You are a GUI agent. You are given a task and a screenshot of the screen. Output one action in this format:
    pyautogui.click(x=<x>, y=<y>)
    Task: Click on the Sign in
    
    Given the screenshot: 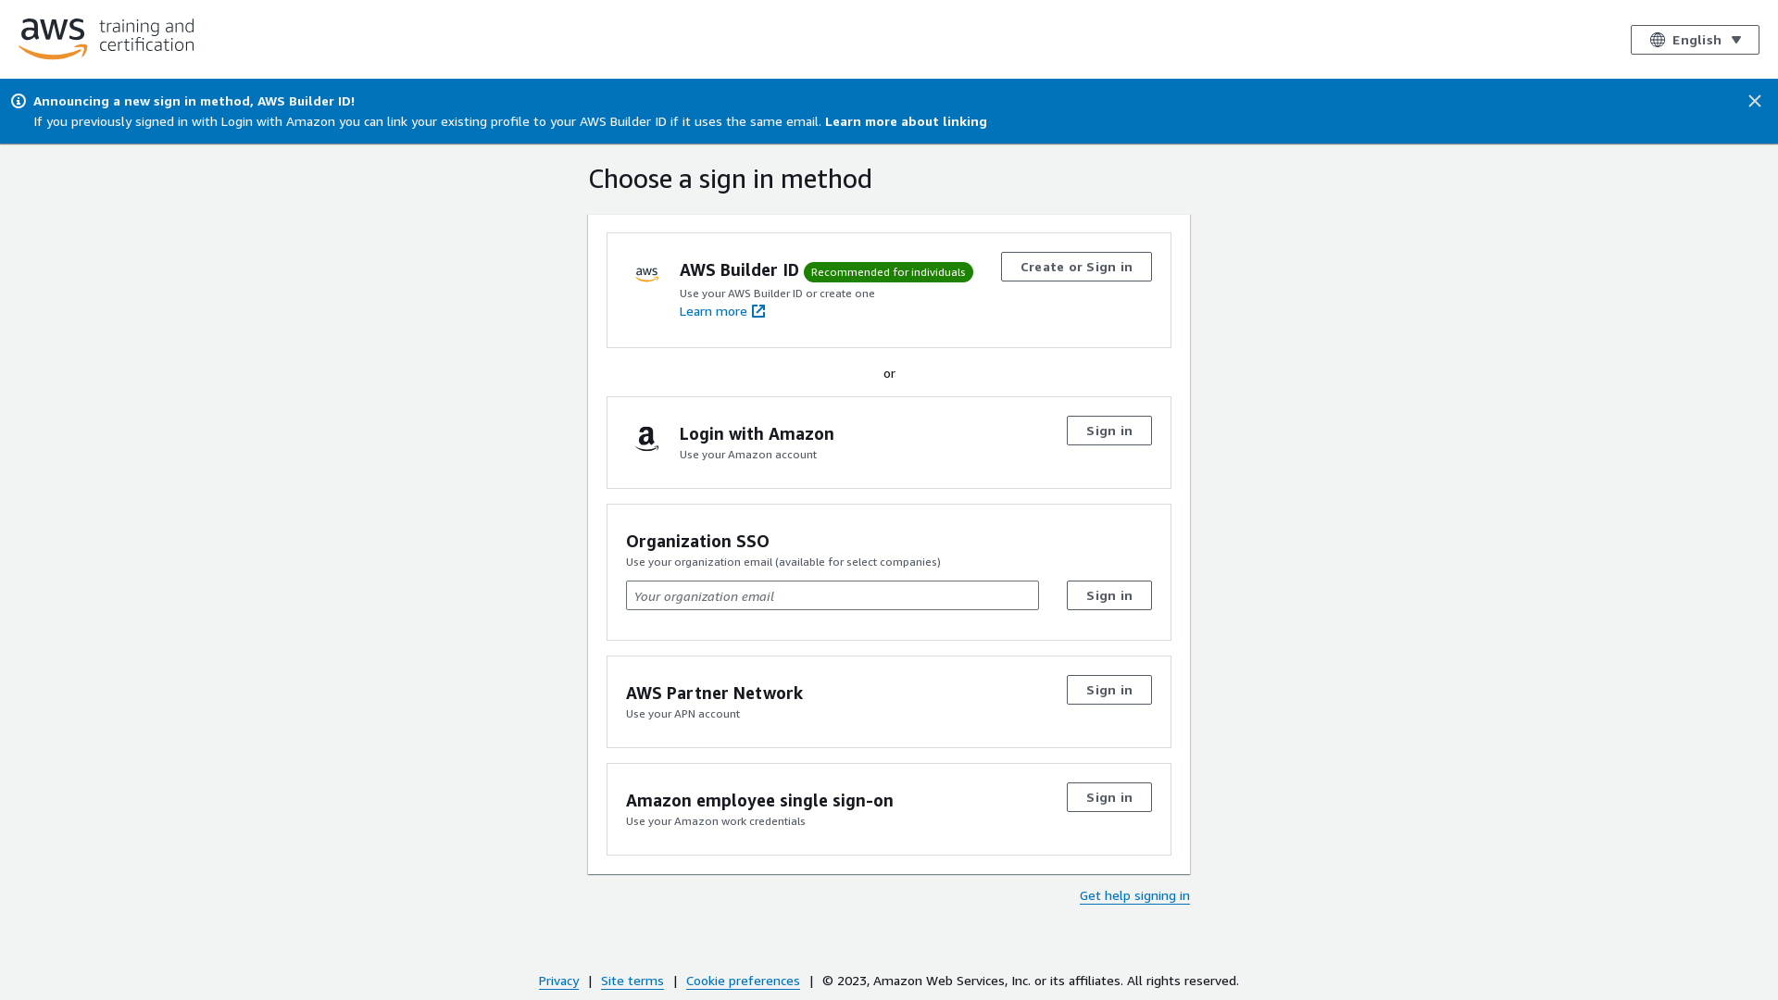 What is the action you would take?
    pyautogui.click(x=1109, y=690)
    